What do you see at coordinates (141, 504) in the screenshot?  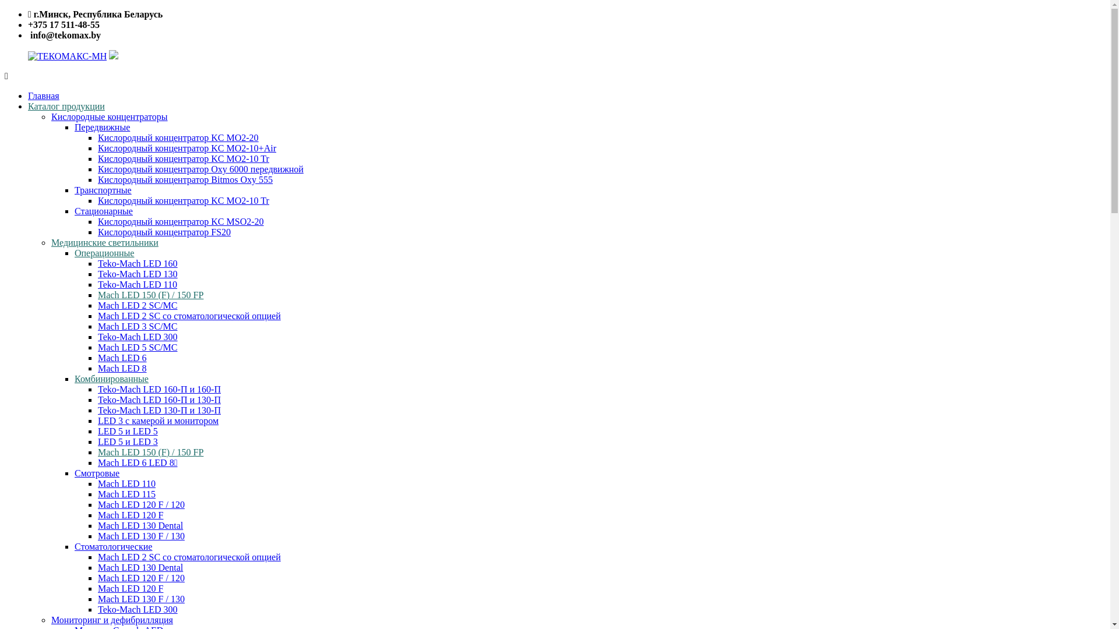 I see `Mach LED 120 F / 120` at bounding box center [141, 504].